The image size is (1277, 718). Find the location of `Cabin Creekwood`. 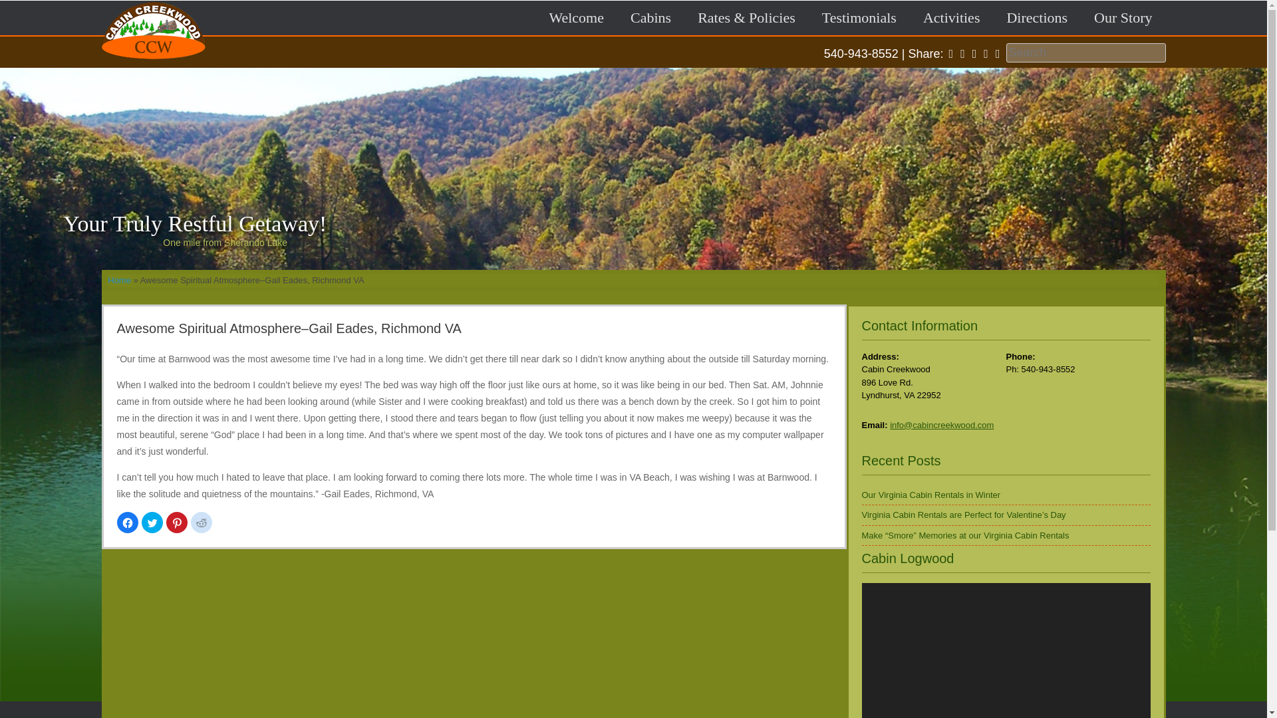

Cabin Creekwood is located at coordinates (152, 65).